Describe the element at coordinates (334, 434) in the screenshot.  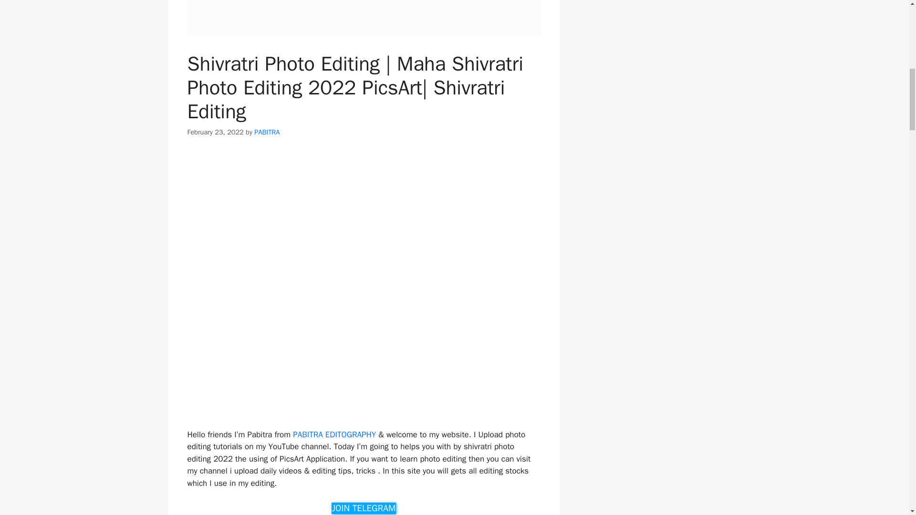
I see `PABITRA EDITOGRAPHY` at that location.